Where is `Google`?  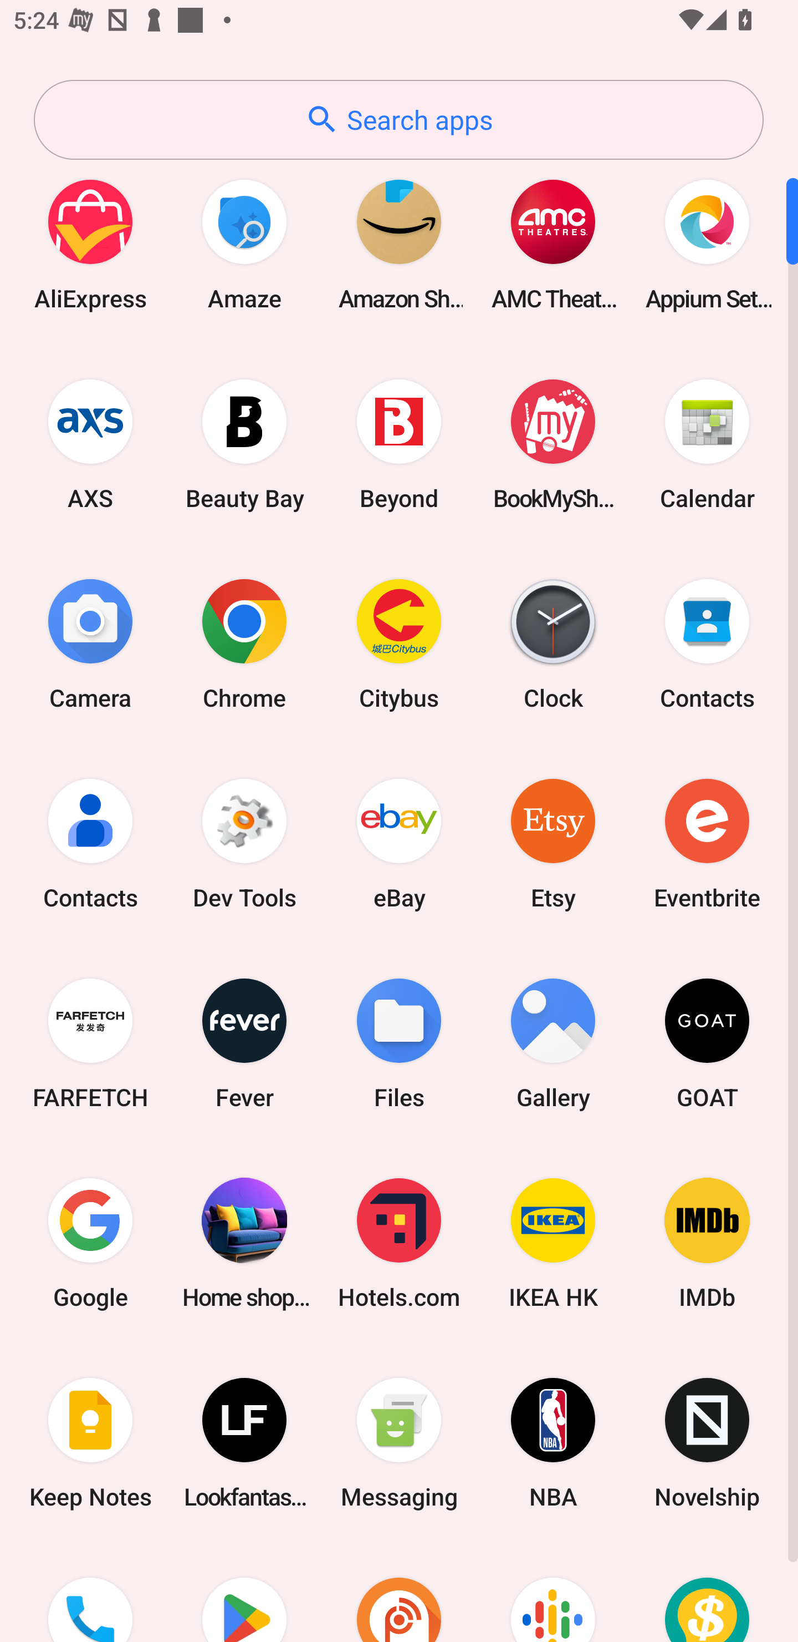 Google is located at coordinates (90, 1243).